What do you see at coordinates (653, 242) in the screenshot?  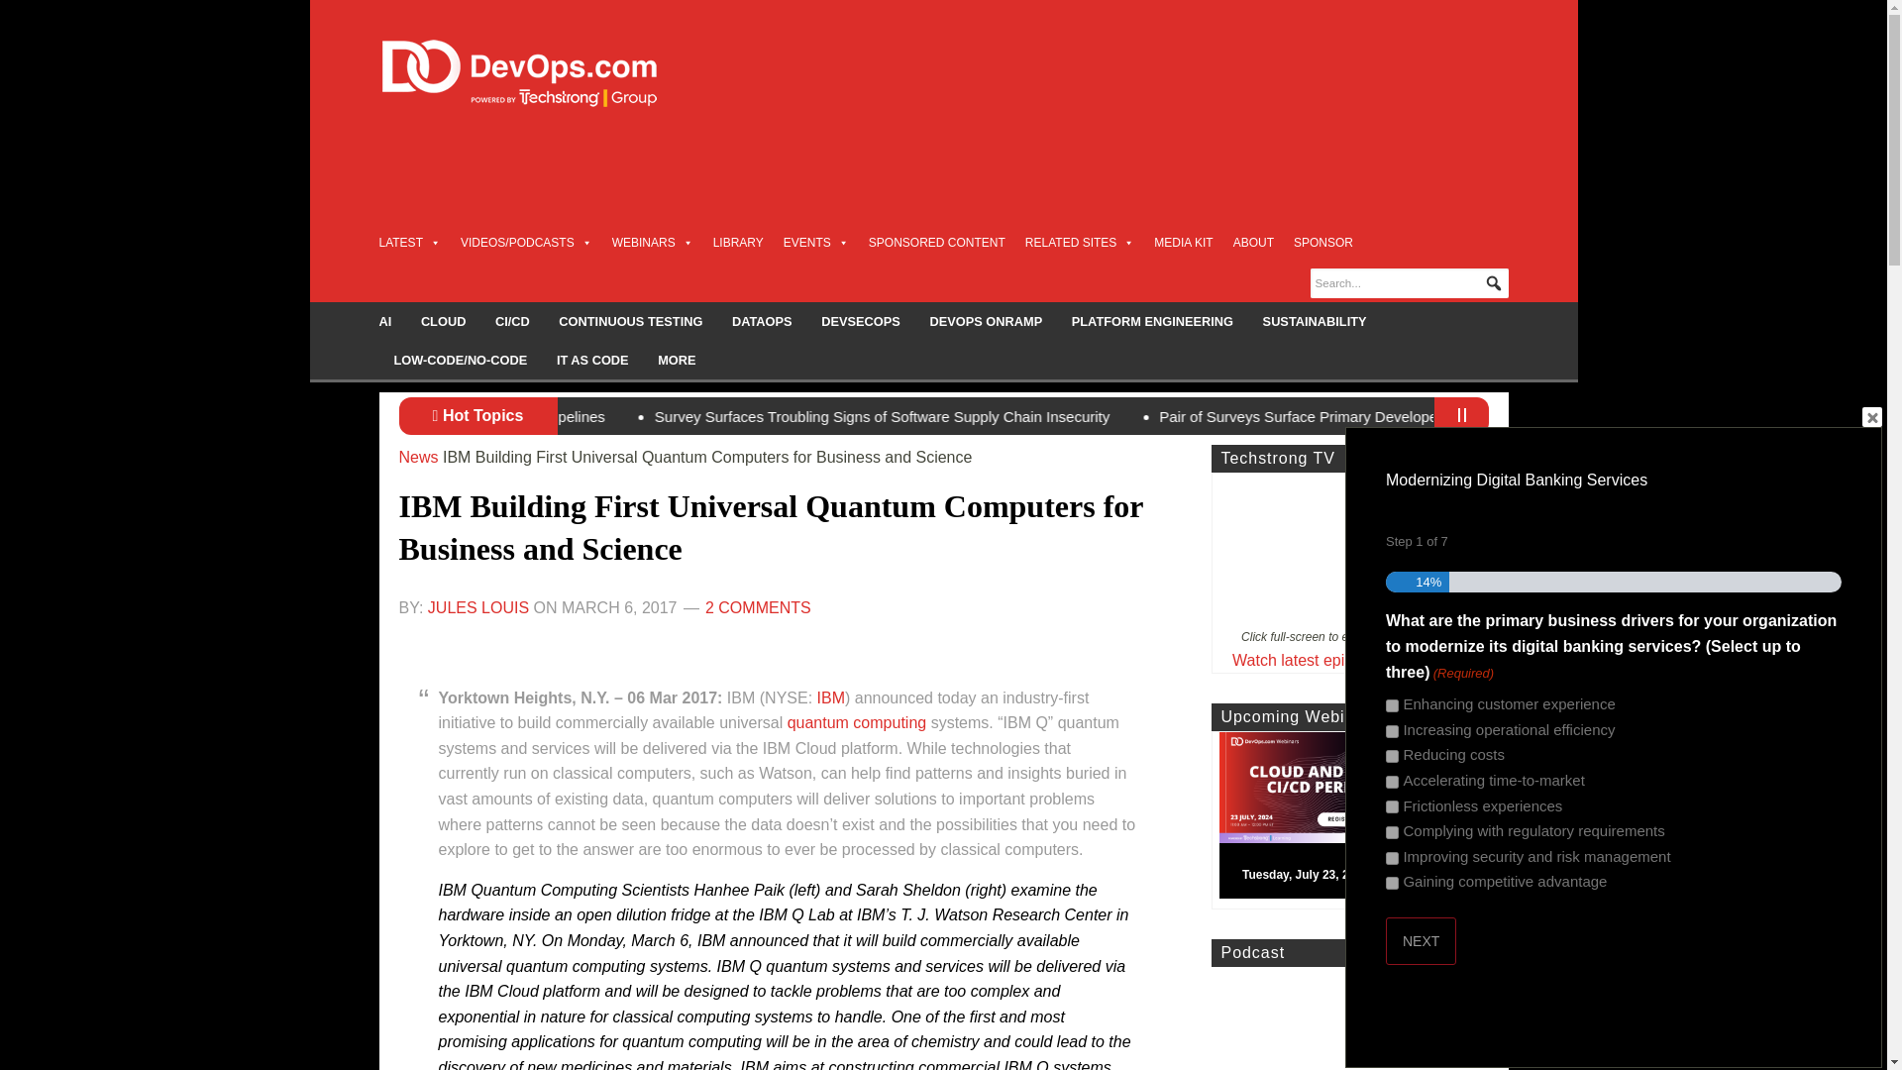 I see `WEBINARS` at bounding box center [653, 242].